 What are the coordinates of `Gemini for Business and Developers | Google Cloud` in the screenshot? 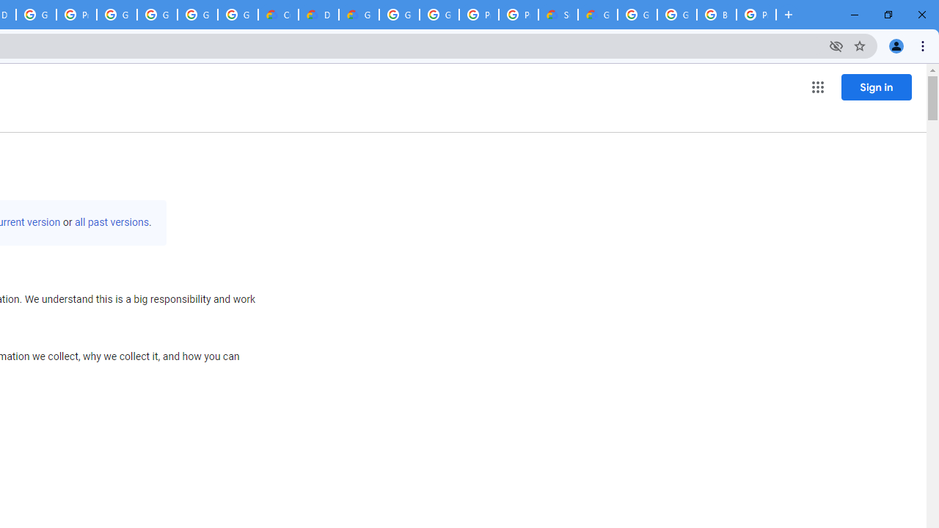 It's located at (359, 15).